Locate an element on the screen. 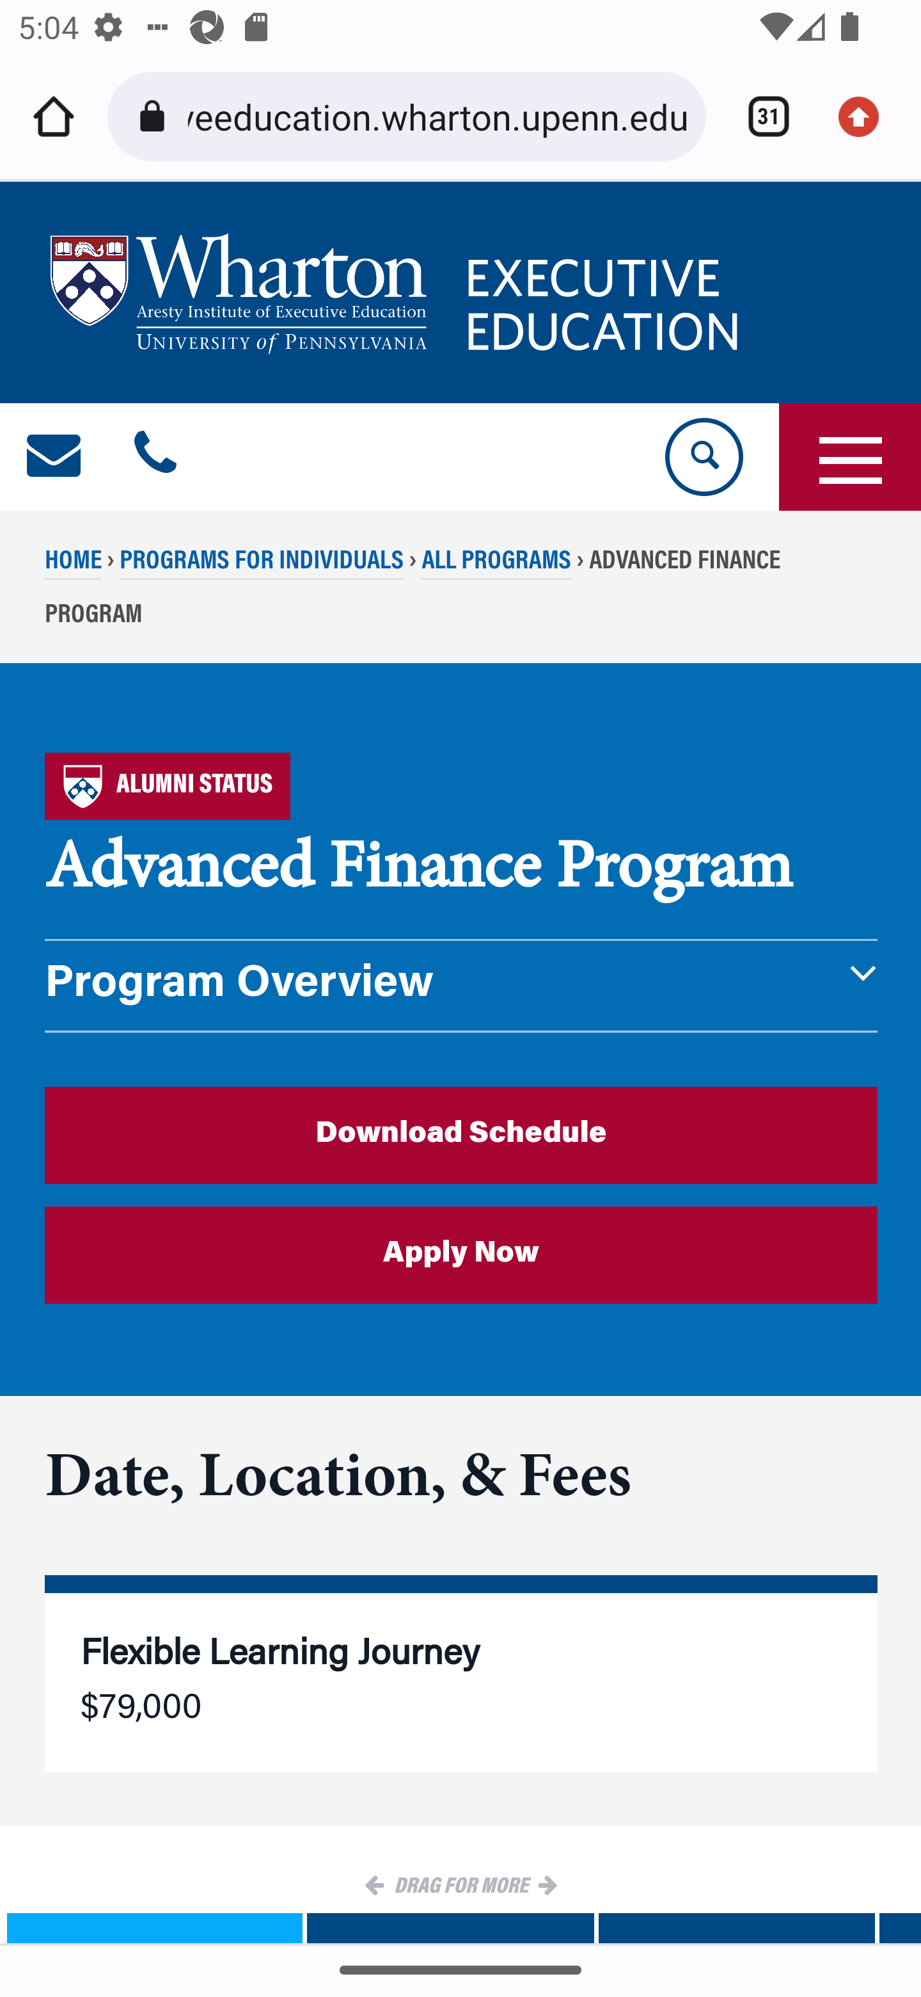  Mobile menu toggle is located at coordinates (850, 457).